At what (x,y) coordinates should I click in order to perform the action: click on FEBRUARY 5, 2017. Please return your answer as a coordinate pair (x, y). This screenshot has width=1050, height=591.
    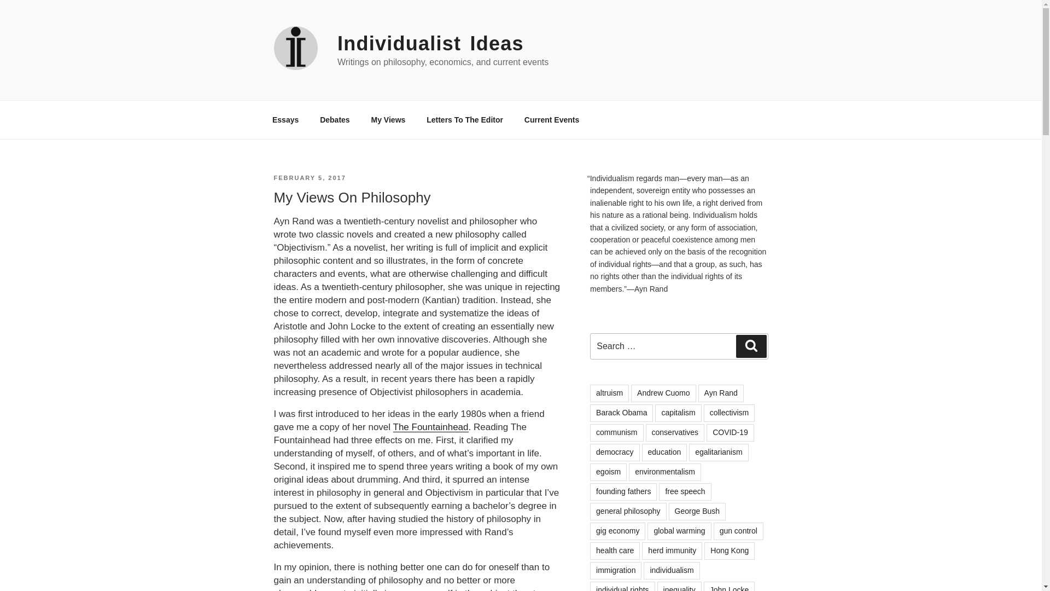
    Looking at the image, I should click on (309, 177).